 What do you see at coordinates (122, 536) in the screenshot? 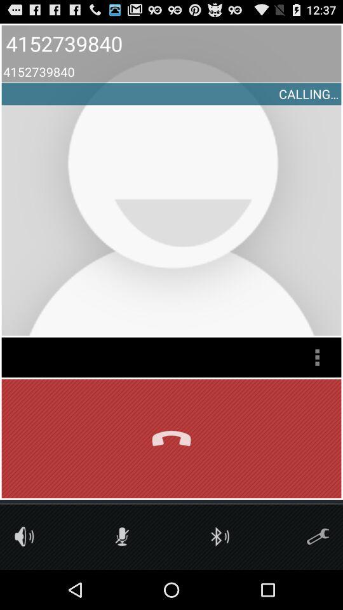
I see `mic off` at bounding box center [122, 536].